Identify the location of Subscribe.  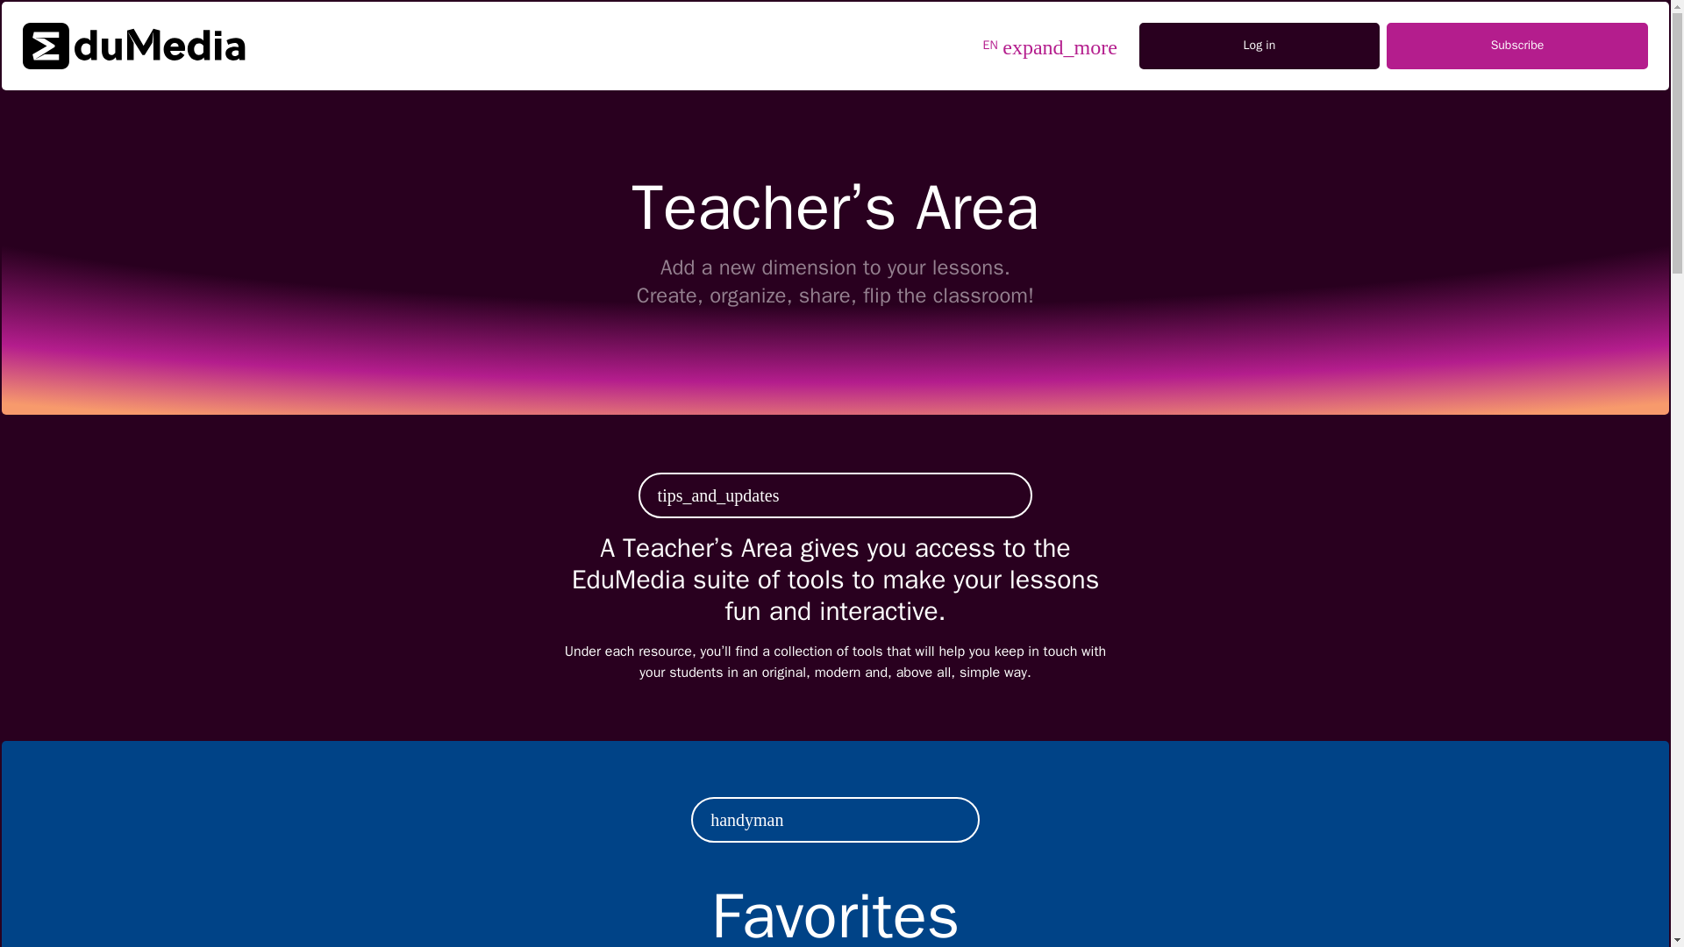
(1517, 46).